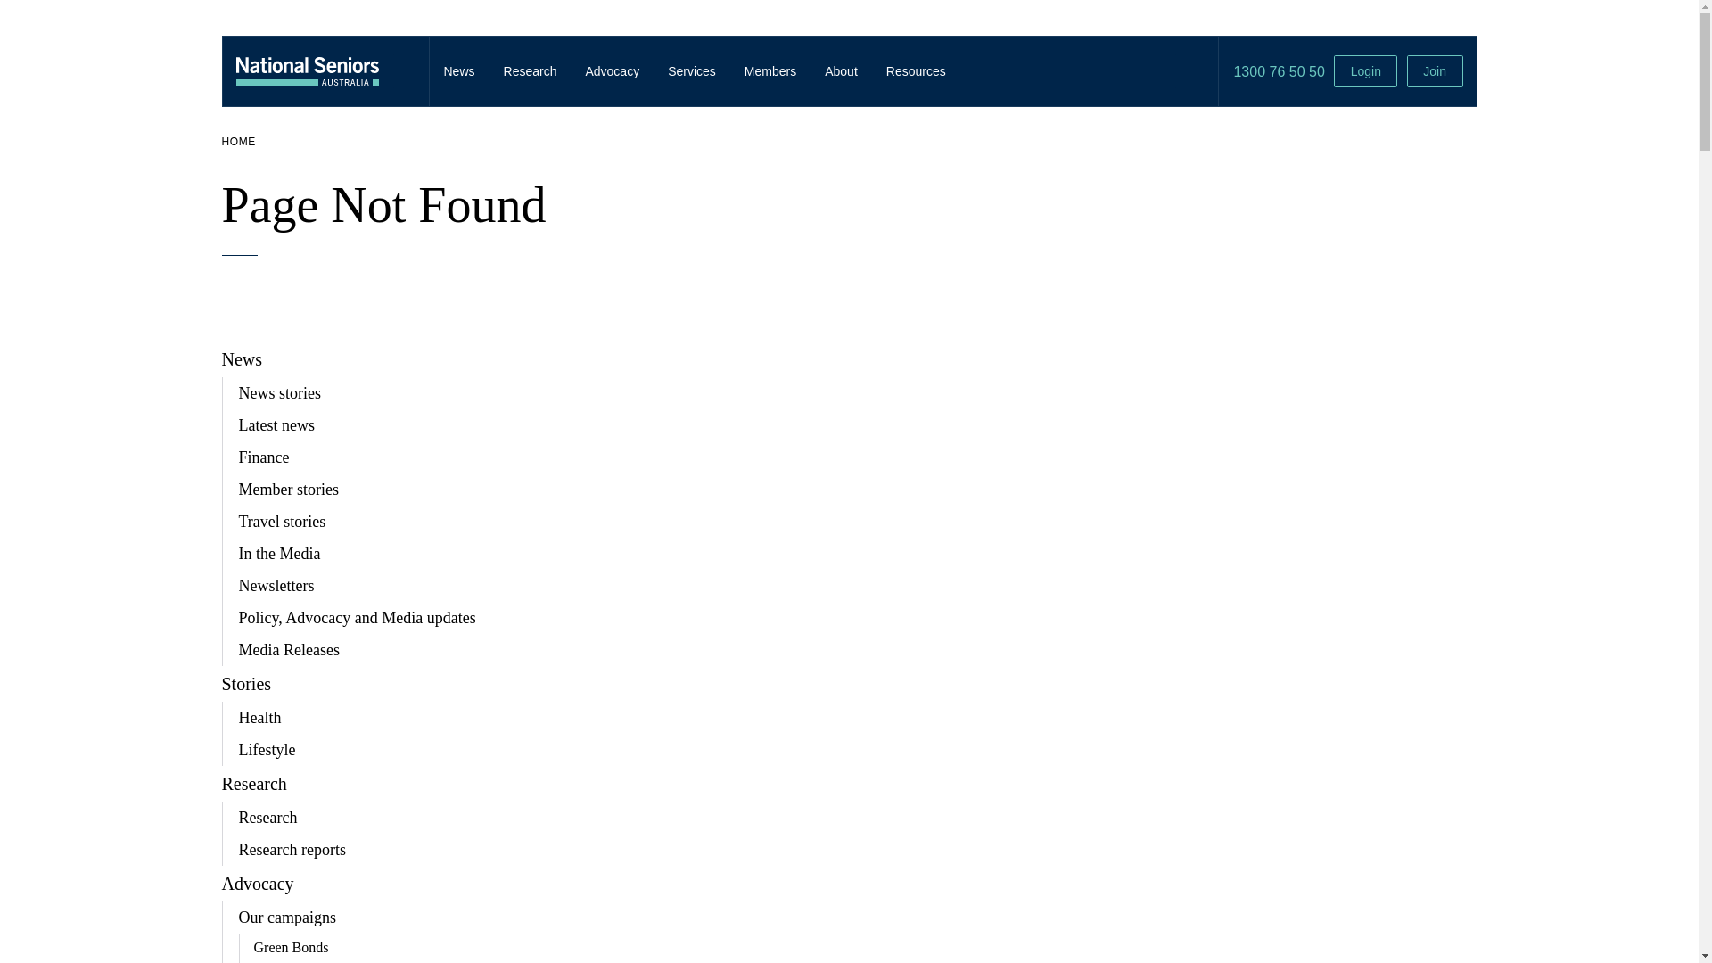  What do you see at coordinates (1436, 71) in the screenshot?
I see `Join` at bounding box center [1436, 71].